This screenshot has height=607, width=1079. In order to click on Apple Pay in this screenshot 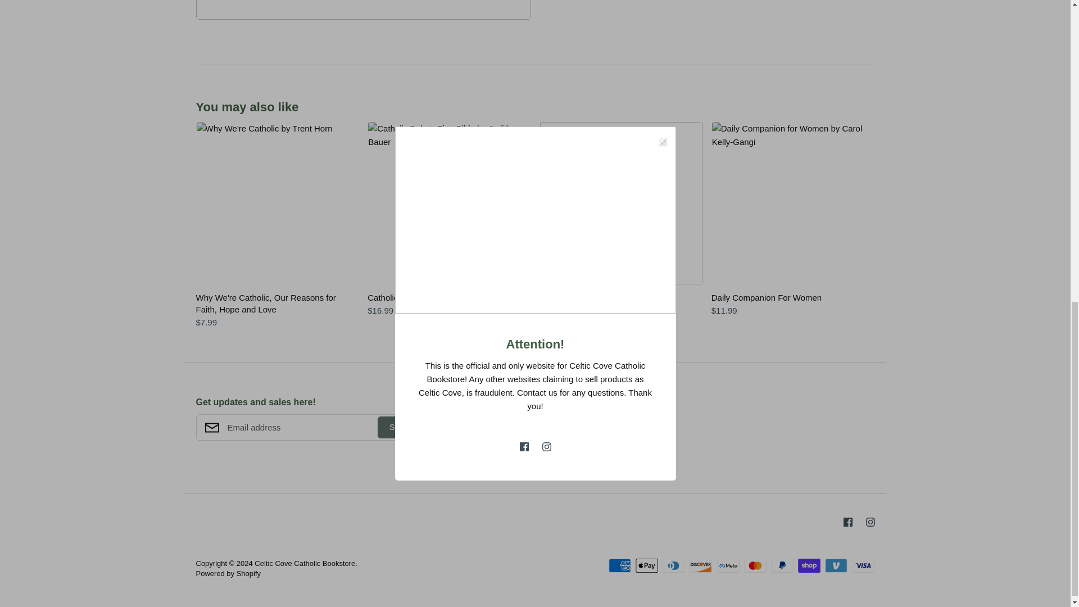, I will do `click(646, 565)`.